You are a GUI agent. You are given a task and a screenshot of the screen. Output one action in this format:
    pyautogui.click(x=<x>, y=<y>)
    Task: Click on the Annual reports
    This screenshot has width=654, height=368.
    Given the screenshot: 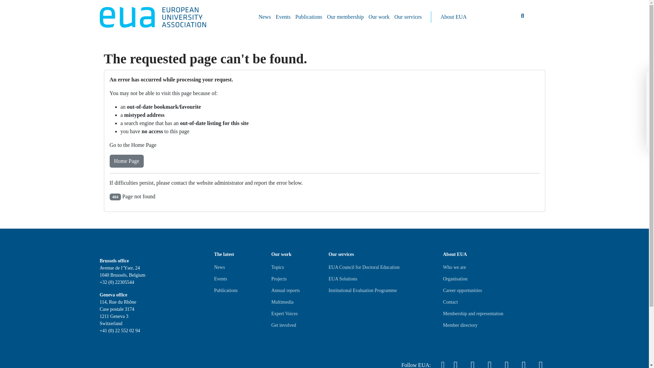 What is the action you would take?
    pyautogui.click(x=285, y=291)
    